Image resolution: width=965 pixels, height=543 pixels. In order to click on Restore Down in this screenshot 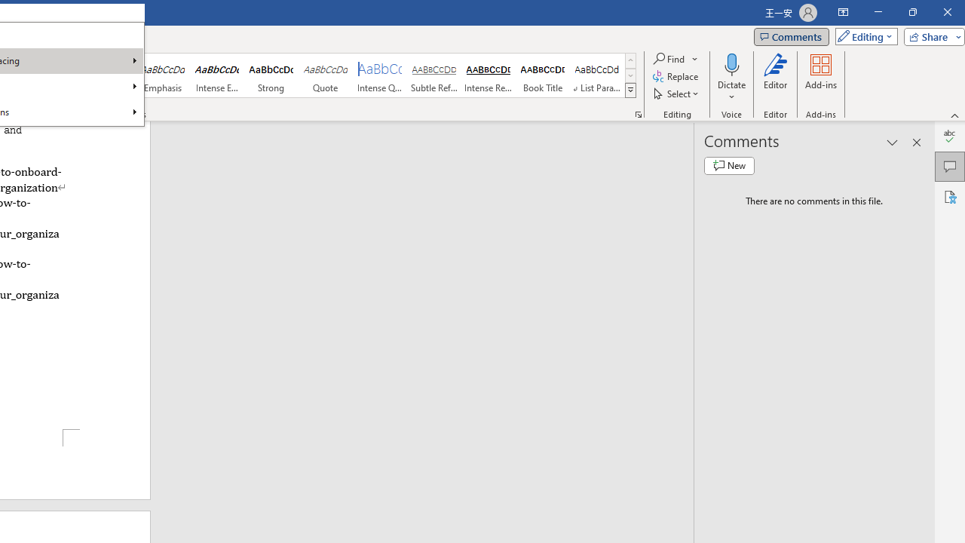, I will do `click(912, 12)`.